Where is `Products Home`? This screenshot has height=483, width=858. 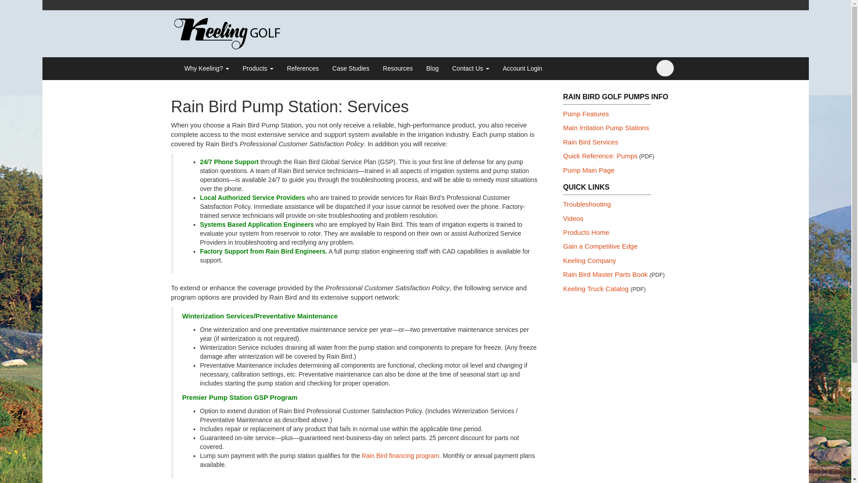
Products Home is located at coordinates (586, 232).